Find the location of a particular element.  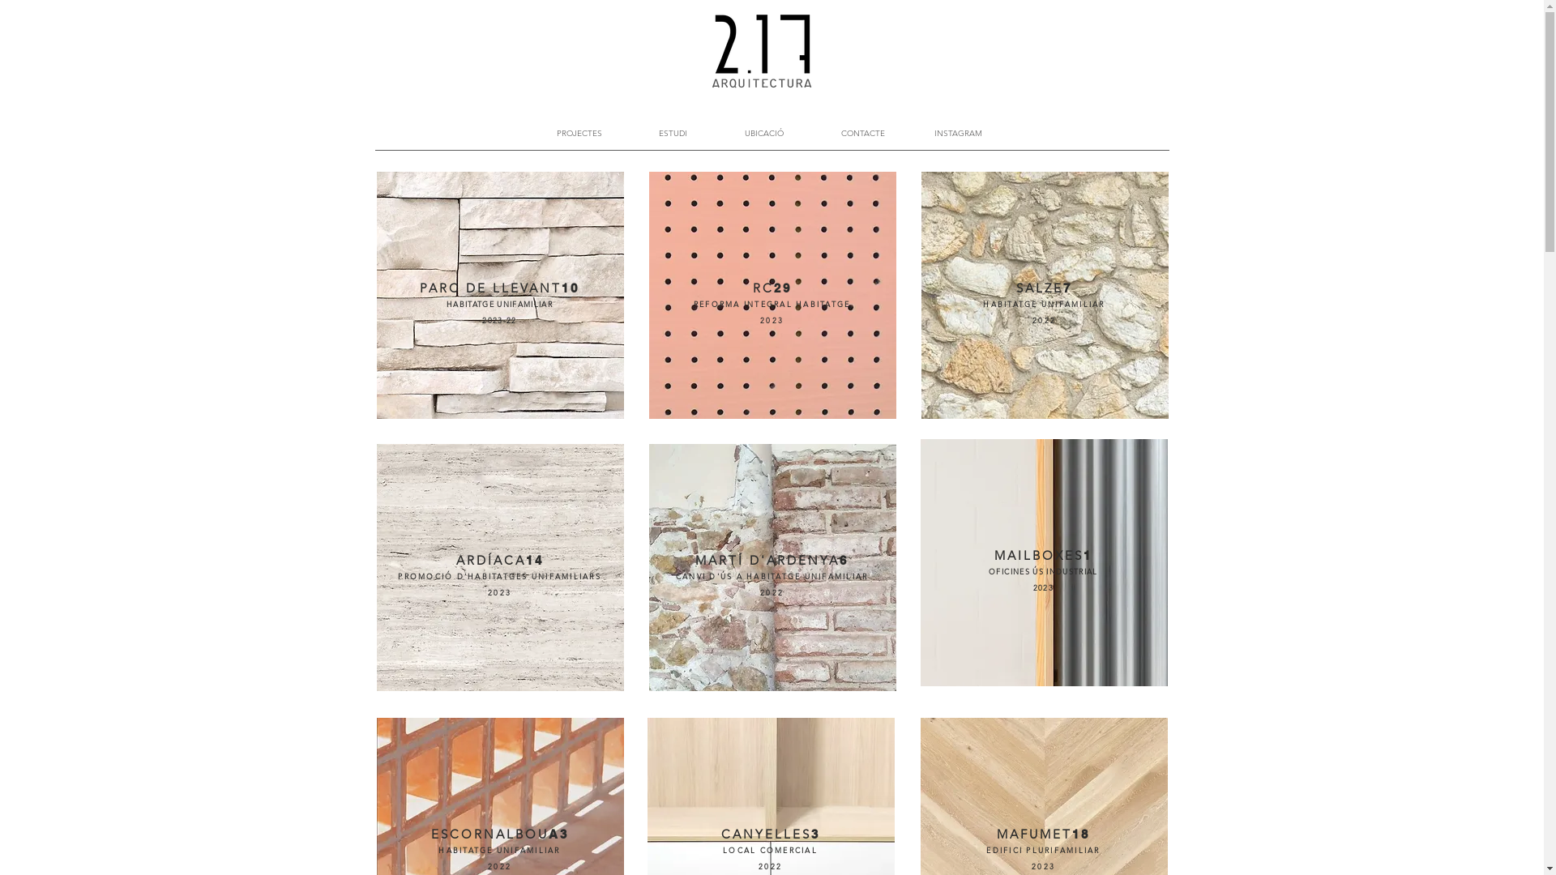

ESCORNALB is located at coordinates (478, 835).